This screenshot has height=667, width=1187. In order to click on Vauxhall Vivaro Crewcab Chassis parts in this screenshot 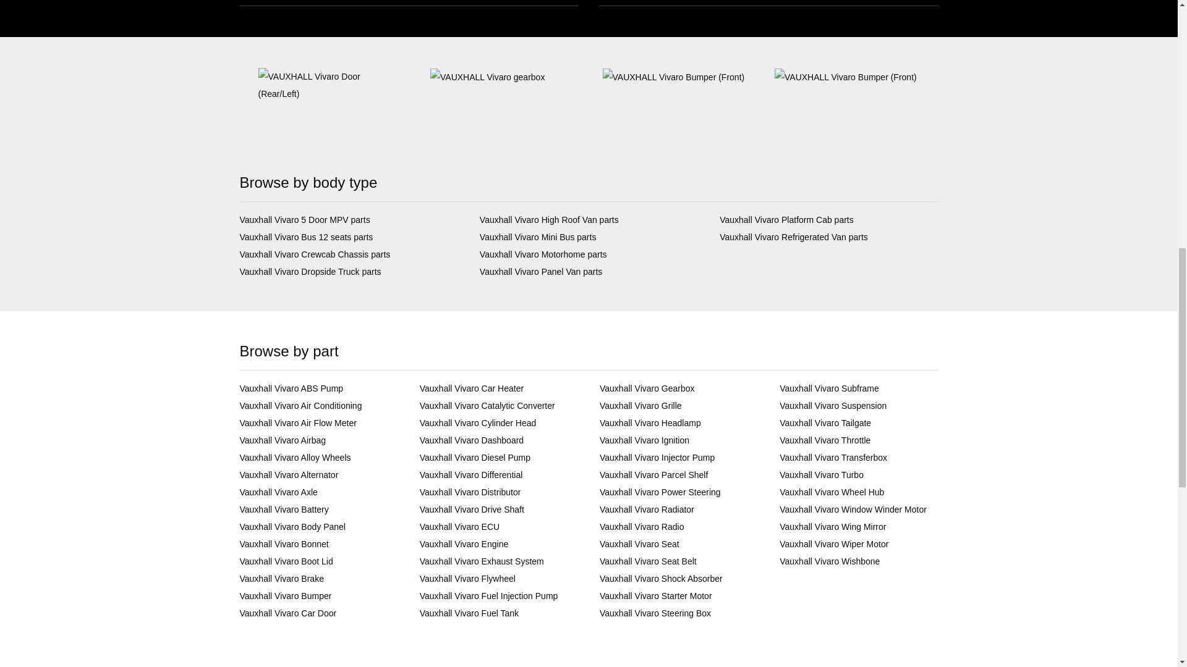, I will do `click(315, 254)`.